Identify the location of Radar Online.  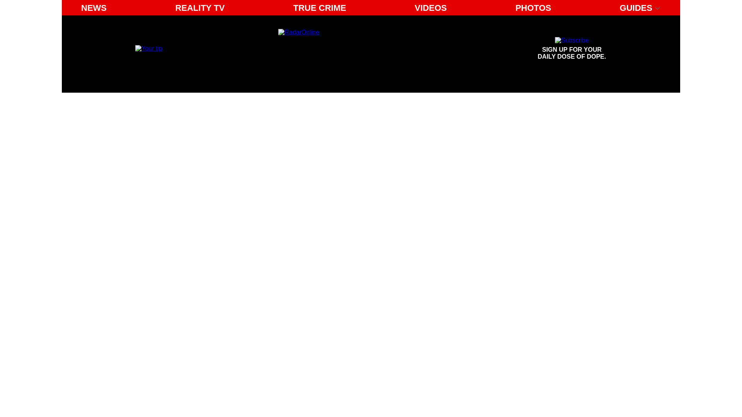
(200, 8).